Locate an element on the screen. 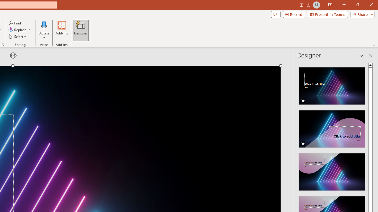 The height and width of the screenshot is (212, 378). Recommended Design: Animation is located at coordinates (332, 84).